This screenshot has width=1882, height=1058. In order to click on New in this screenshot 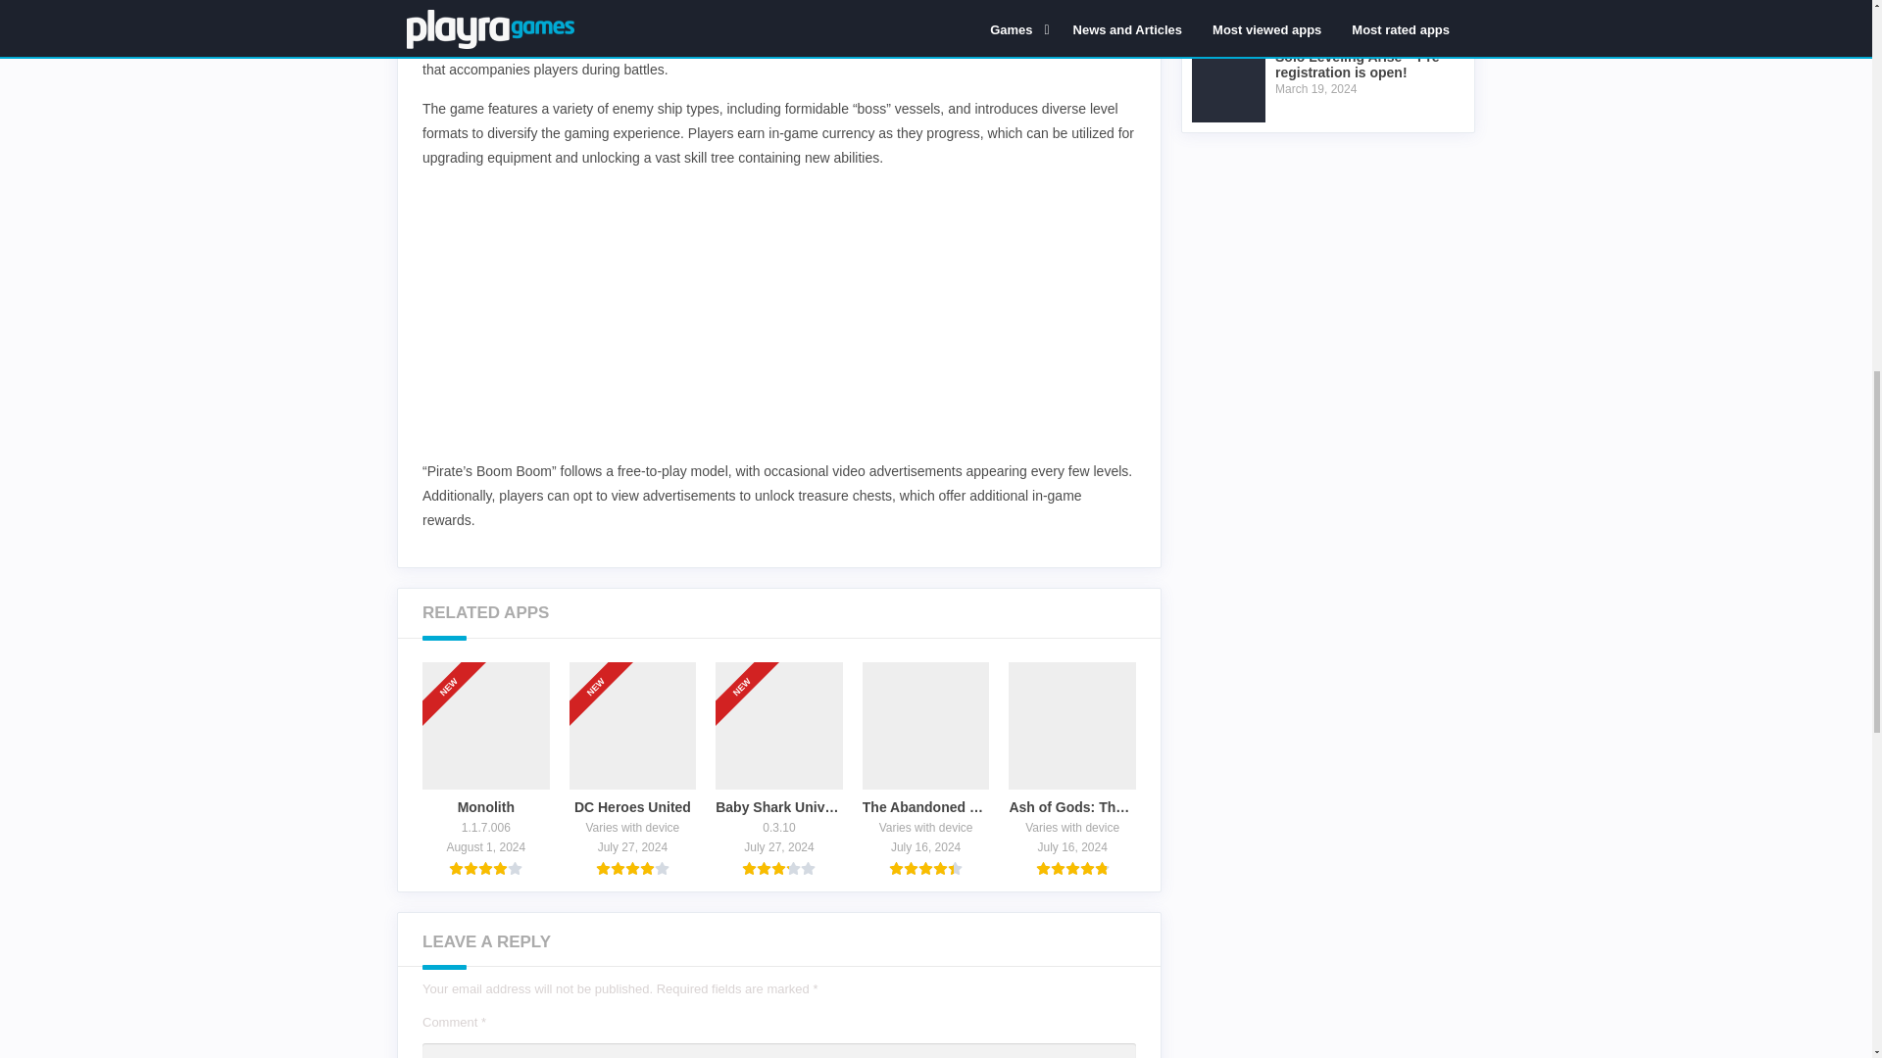, I will do `click(457, 654)`.